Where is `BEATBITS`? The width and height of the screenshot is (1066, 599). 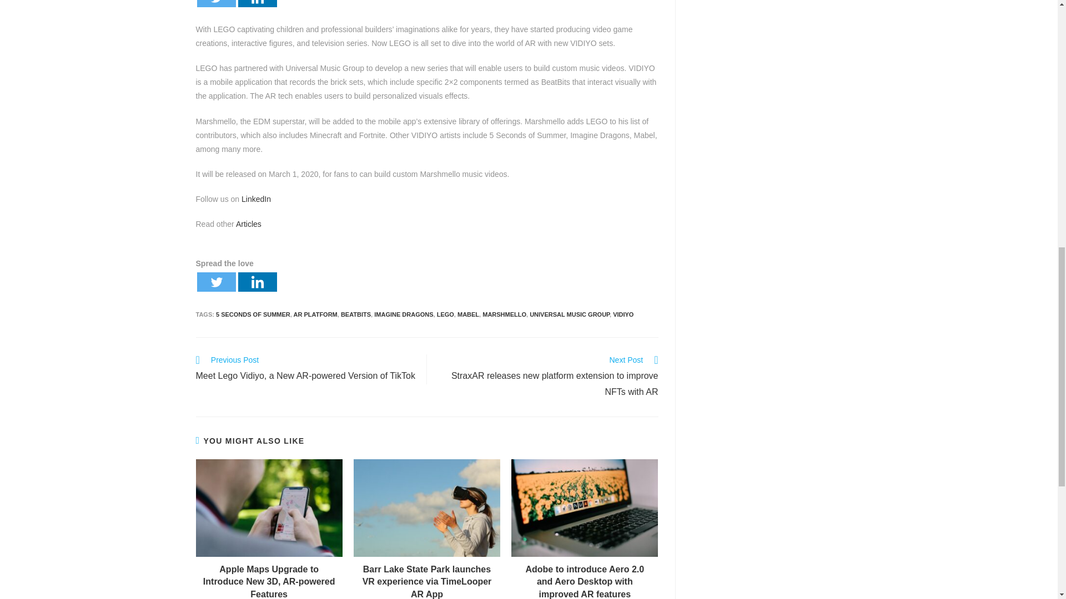
BEATBITS is located at coordinates (356, 314).